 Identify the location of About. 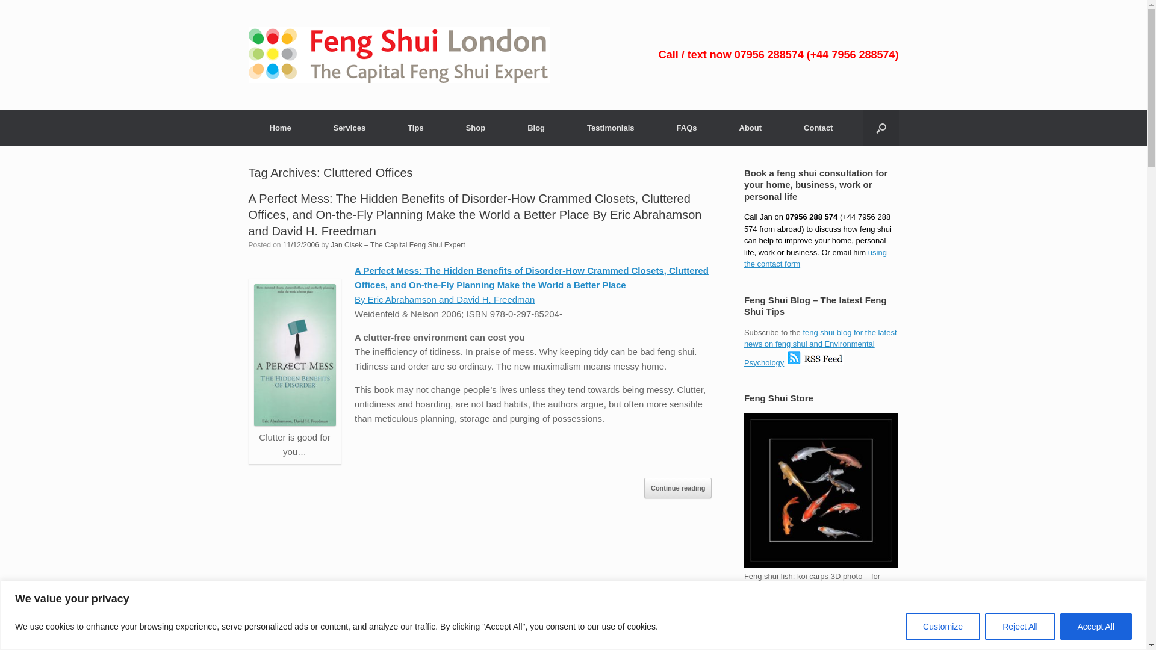
(750, 128).